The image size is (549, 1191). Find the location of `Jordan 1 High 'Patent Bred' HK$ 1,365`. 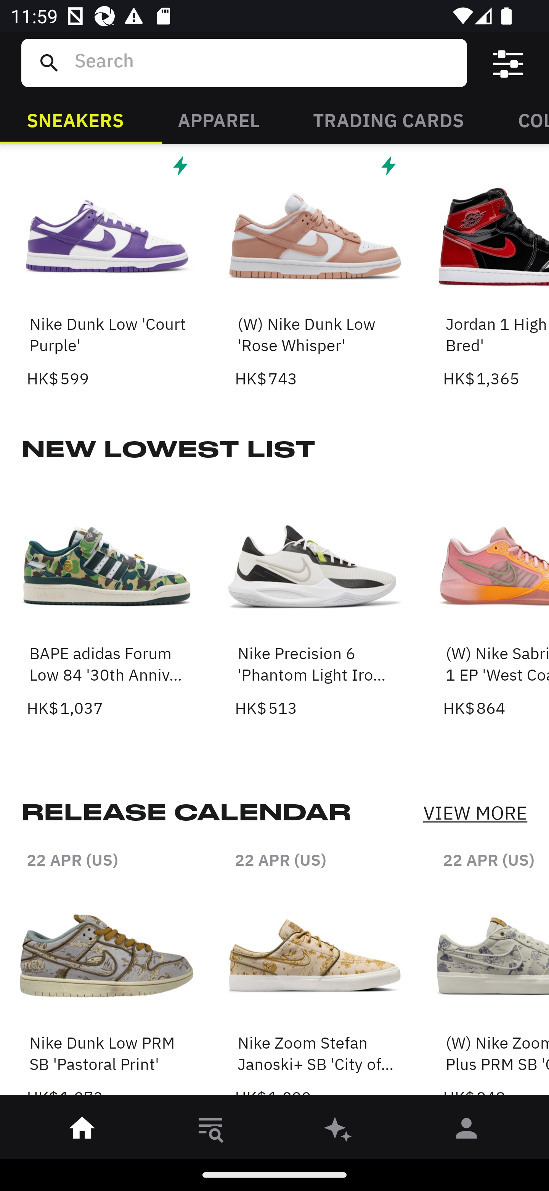

Jordan 1 High 'Patent Bred' HK$ 1,365 is located at coordinates (496, 271).